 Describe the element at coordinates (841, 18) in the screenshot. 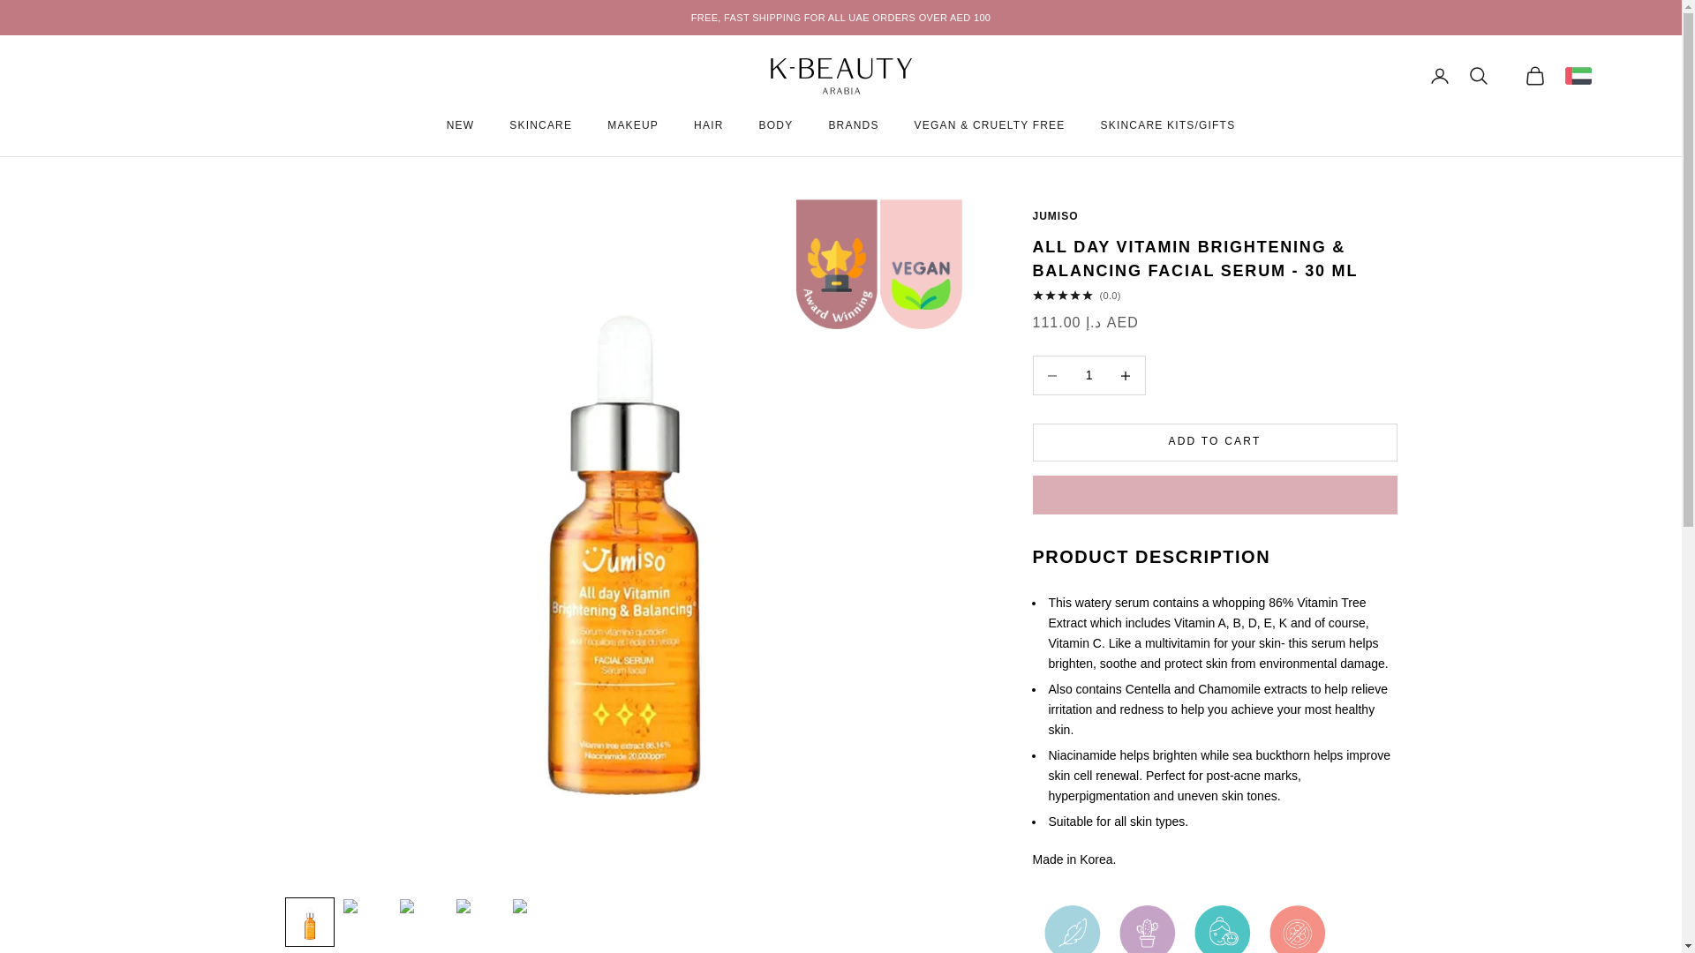

I see `FREE, FAST SHIPPING FOR ALL UAE ORDERS OVER AED 100` at that location.